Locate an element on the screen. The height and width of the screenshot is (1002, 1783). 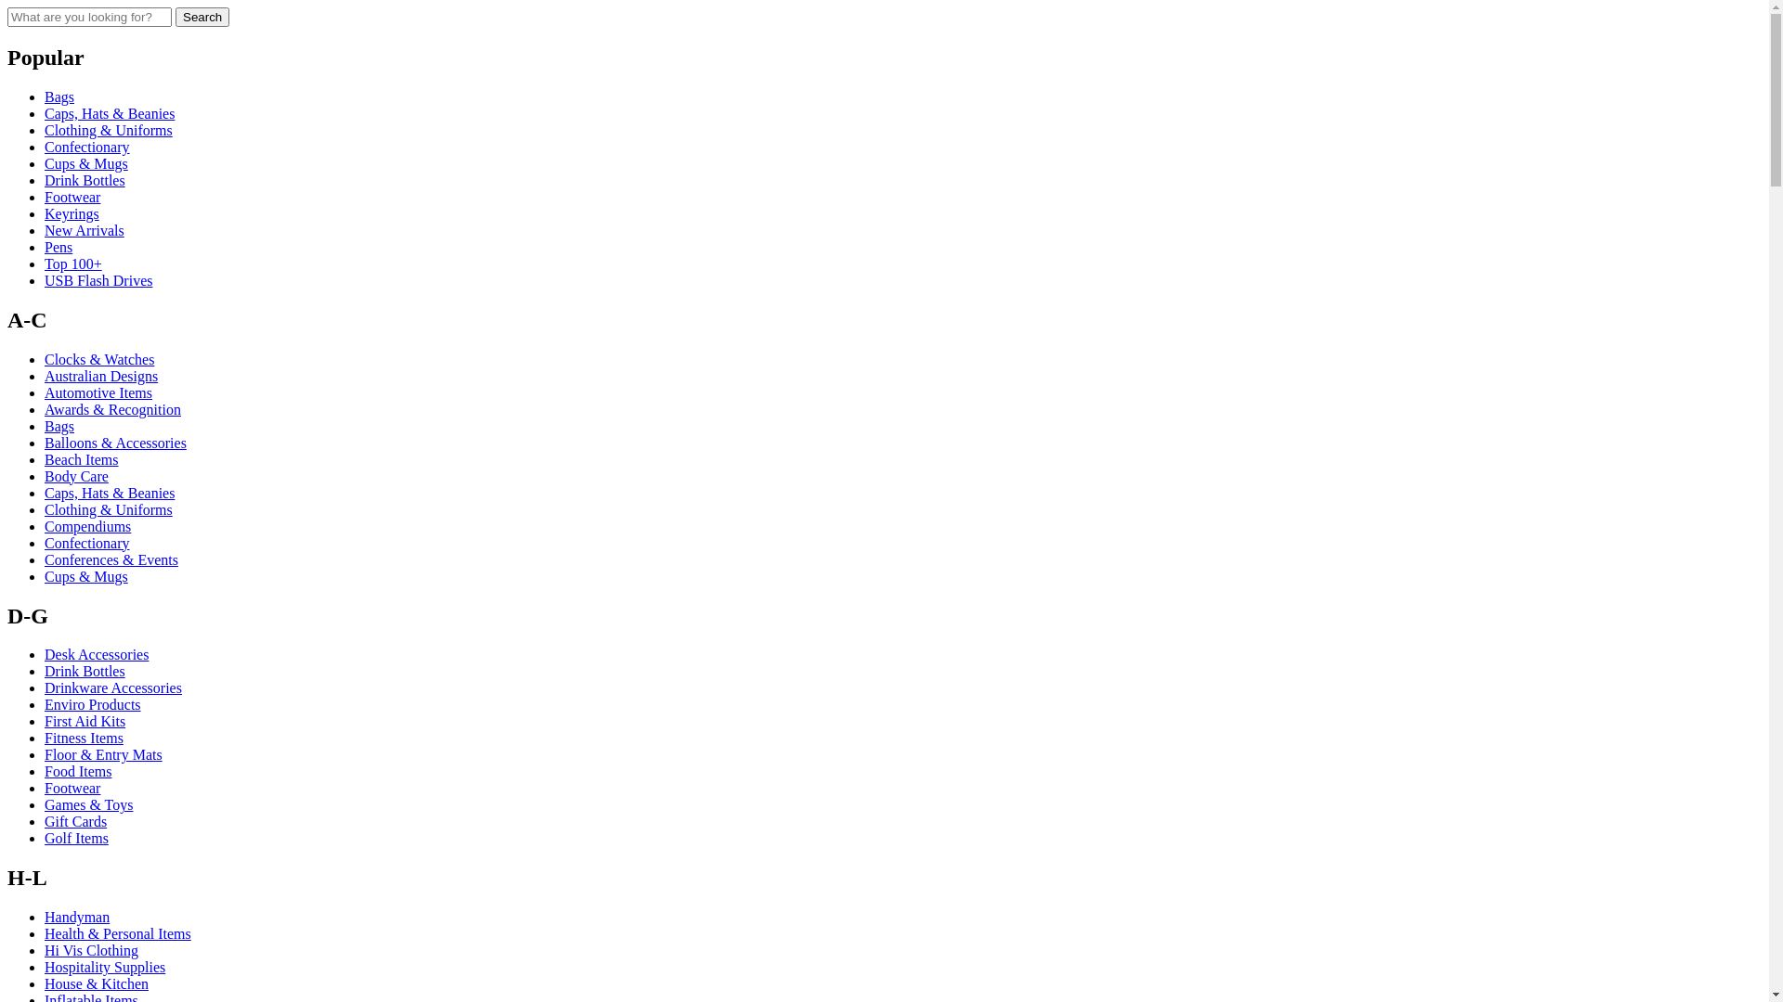
Hospitality Supplies is located at coordinates (105, 967).